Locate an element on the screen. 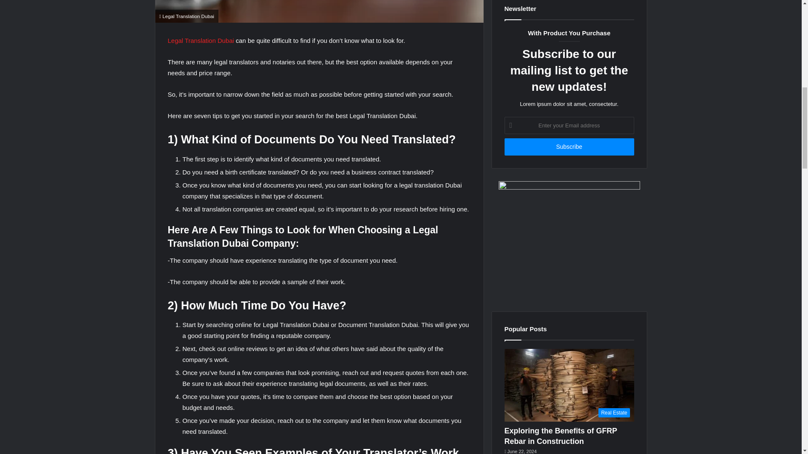 Image resolution: width=808 pixels, height=454 pixels. Legal Translation Dubai is located at coordinates (200, 40).